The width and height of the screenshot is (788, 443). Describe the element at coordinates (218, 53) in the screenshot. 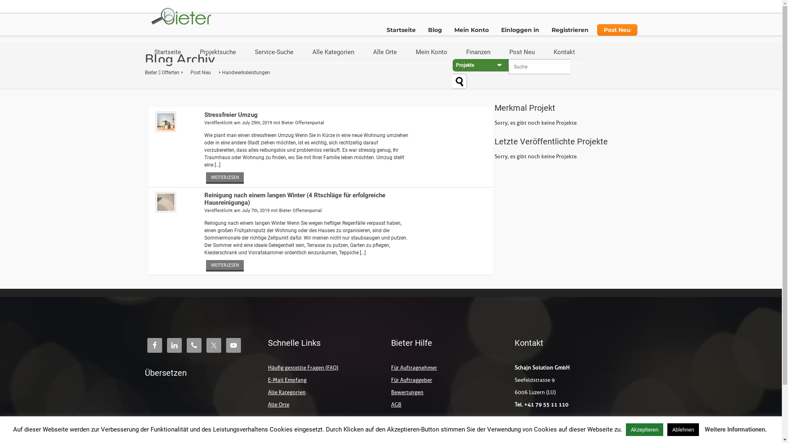

I see `Projektsuche` at that location.